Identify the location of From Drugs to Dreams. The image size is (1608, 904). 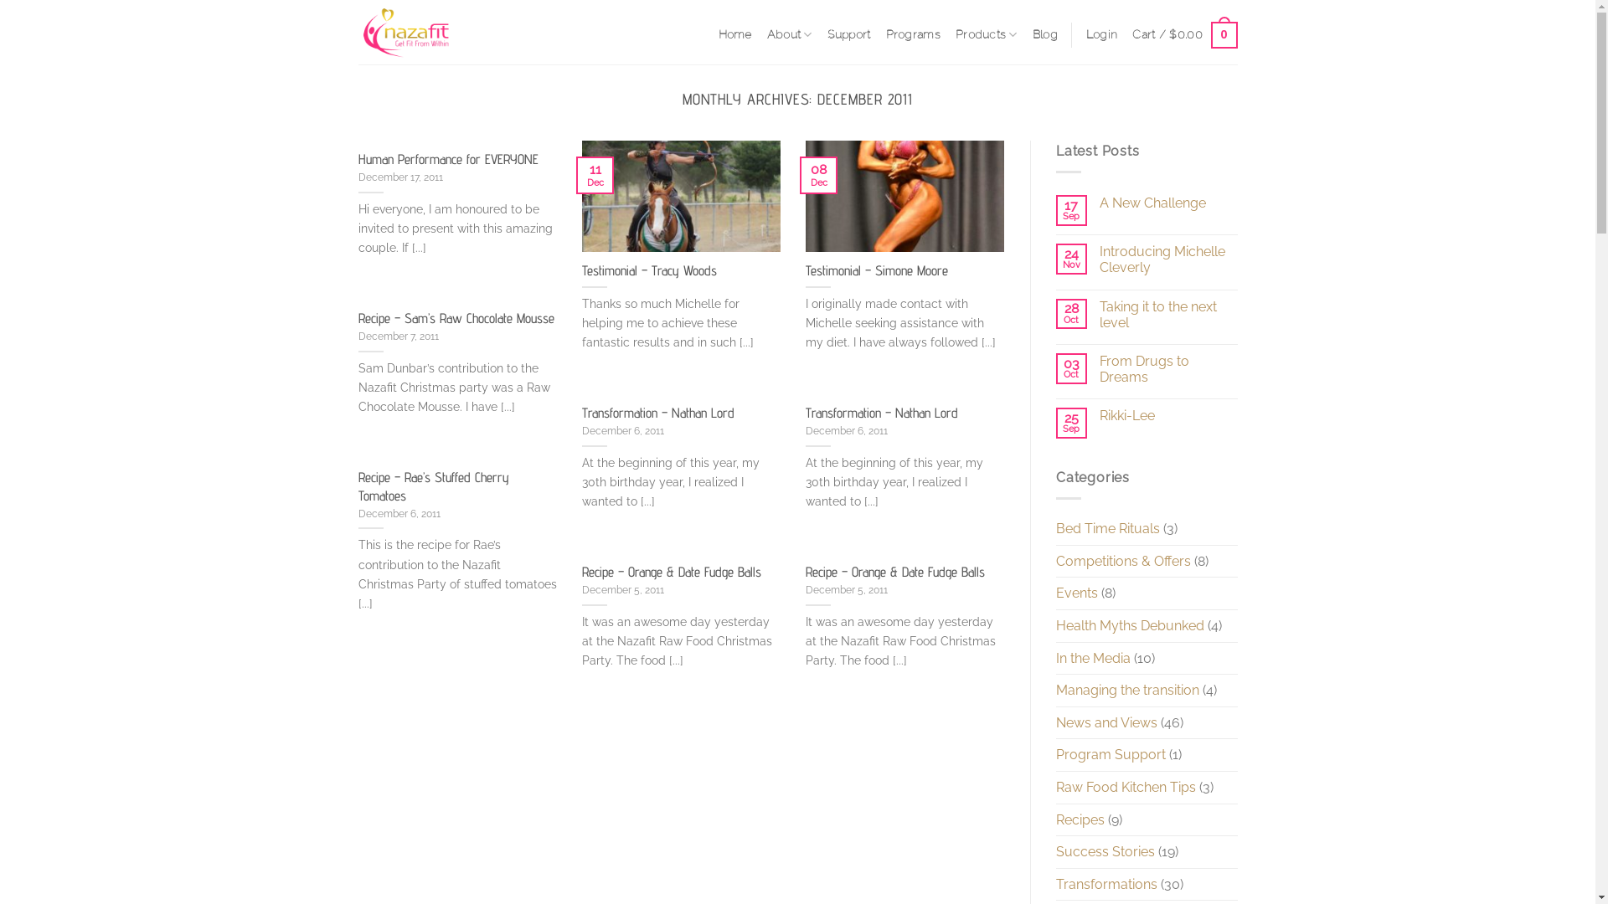
(1169, 369).